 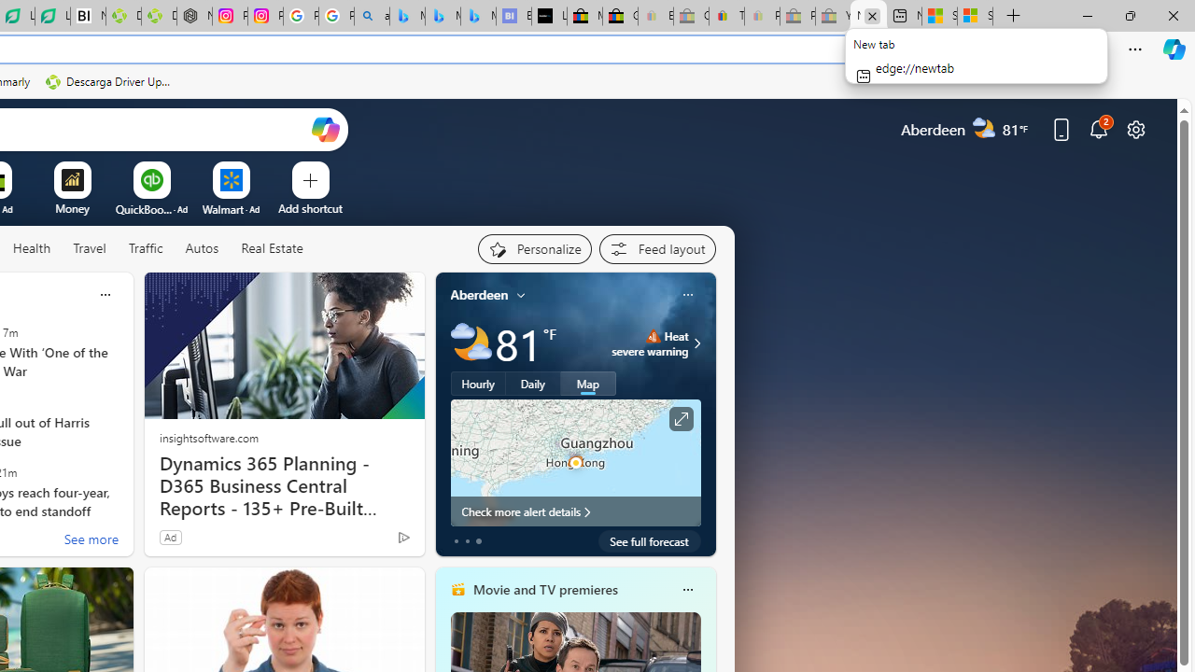 I want to click on insightsoftware.com, so click(x=208, y=437).